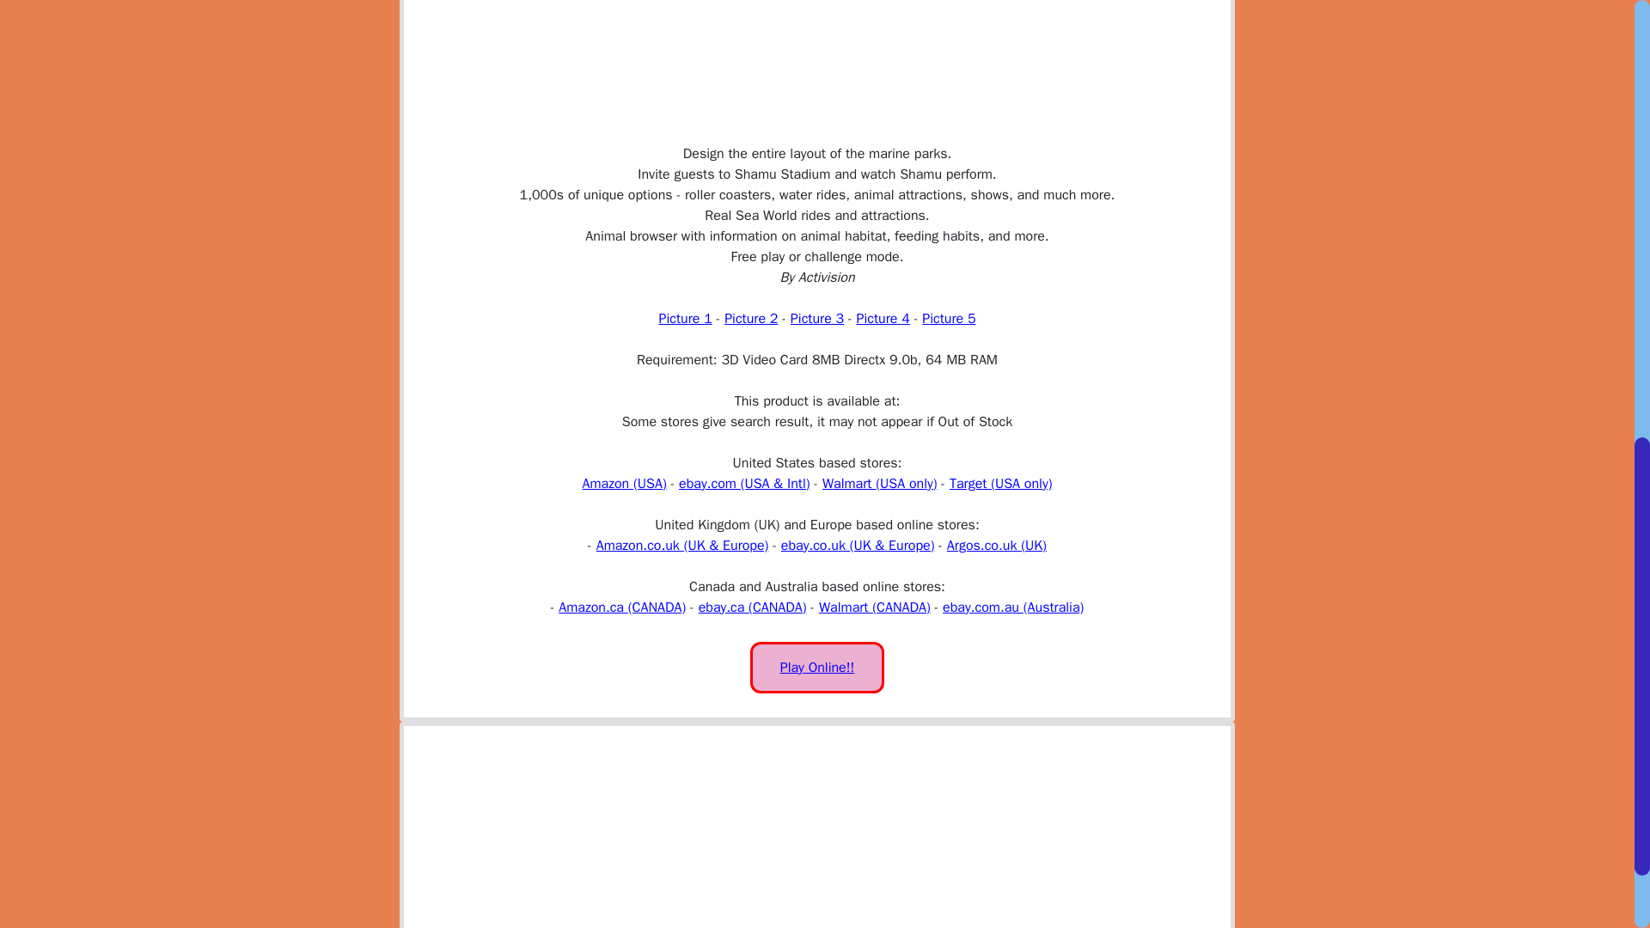 The image size is (1650, 928). I want to click on Sea World Park Rollercoaster, so click(684, 318).